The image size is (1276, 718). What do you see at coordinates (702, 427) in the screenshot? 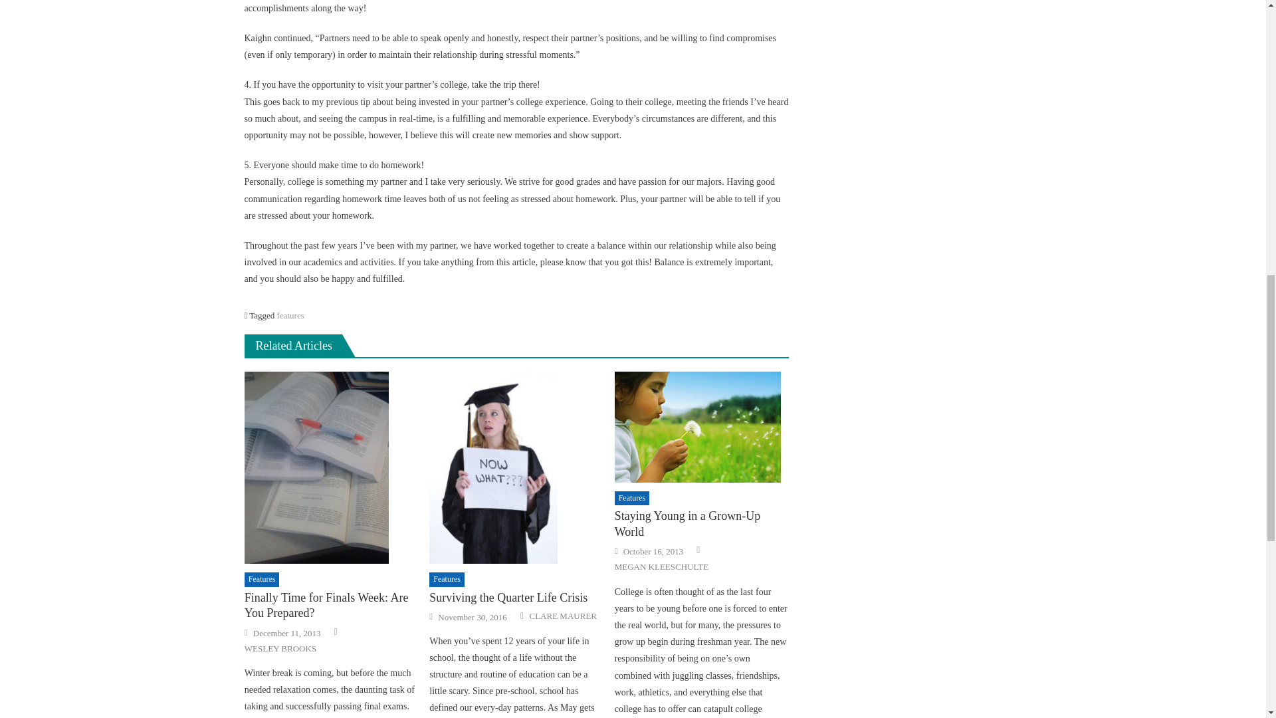
I see `Staying Young in a Grown-Up World` at bounding box center [702, 427].